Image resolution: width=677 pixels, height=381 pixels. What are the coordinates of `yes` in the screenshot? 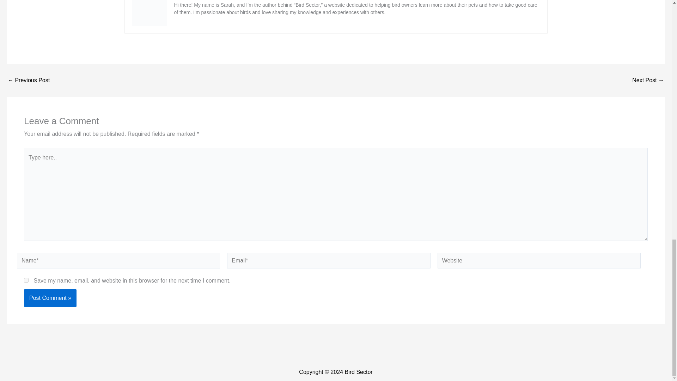 It's located at (26, 280).